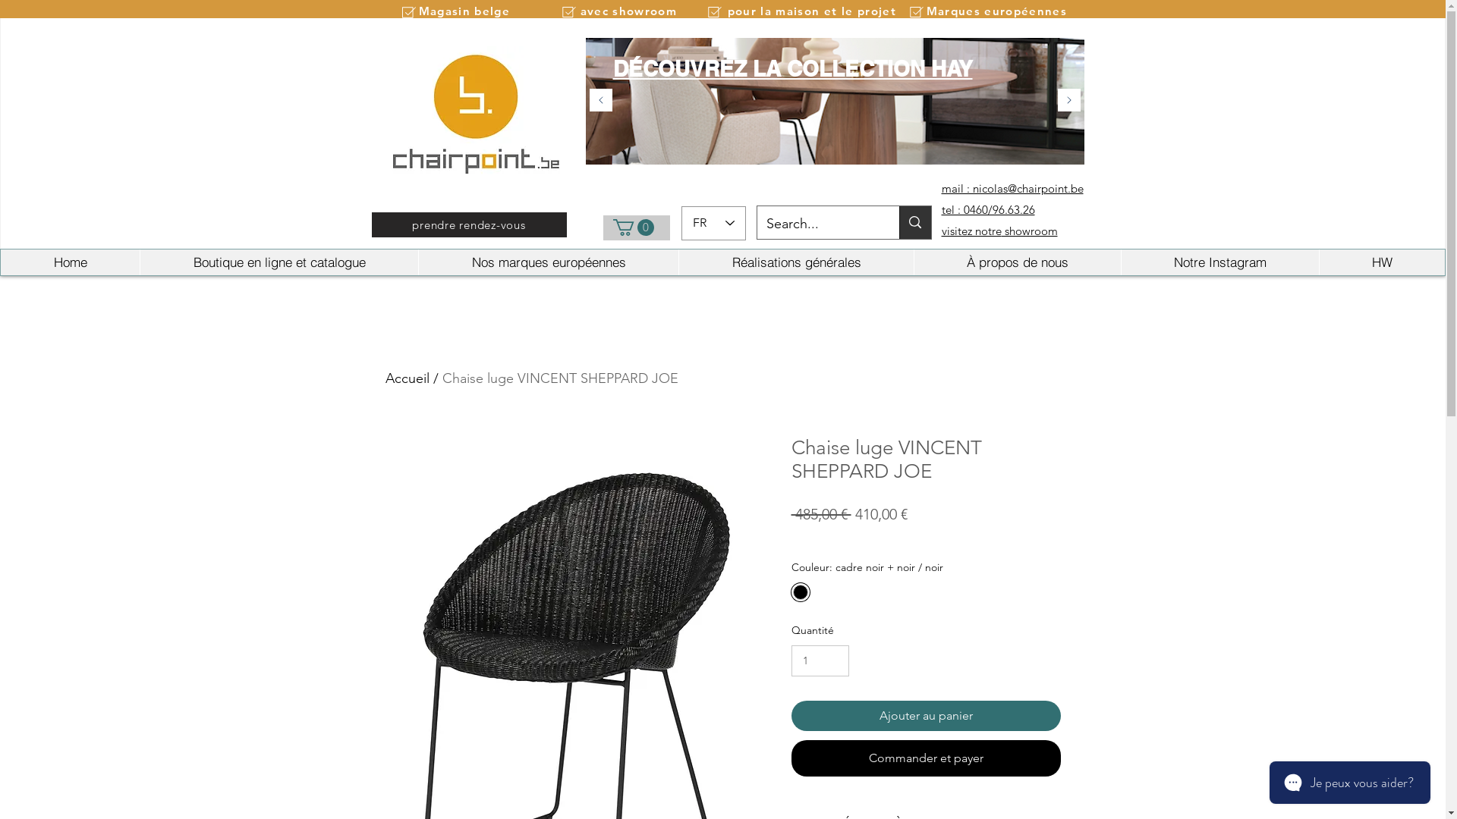 The height and width of the screenshot is (819, 1457). What do you see at coordinates (634, 227) in the screenshot?
I see `0` at bounding box center [634, 227].